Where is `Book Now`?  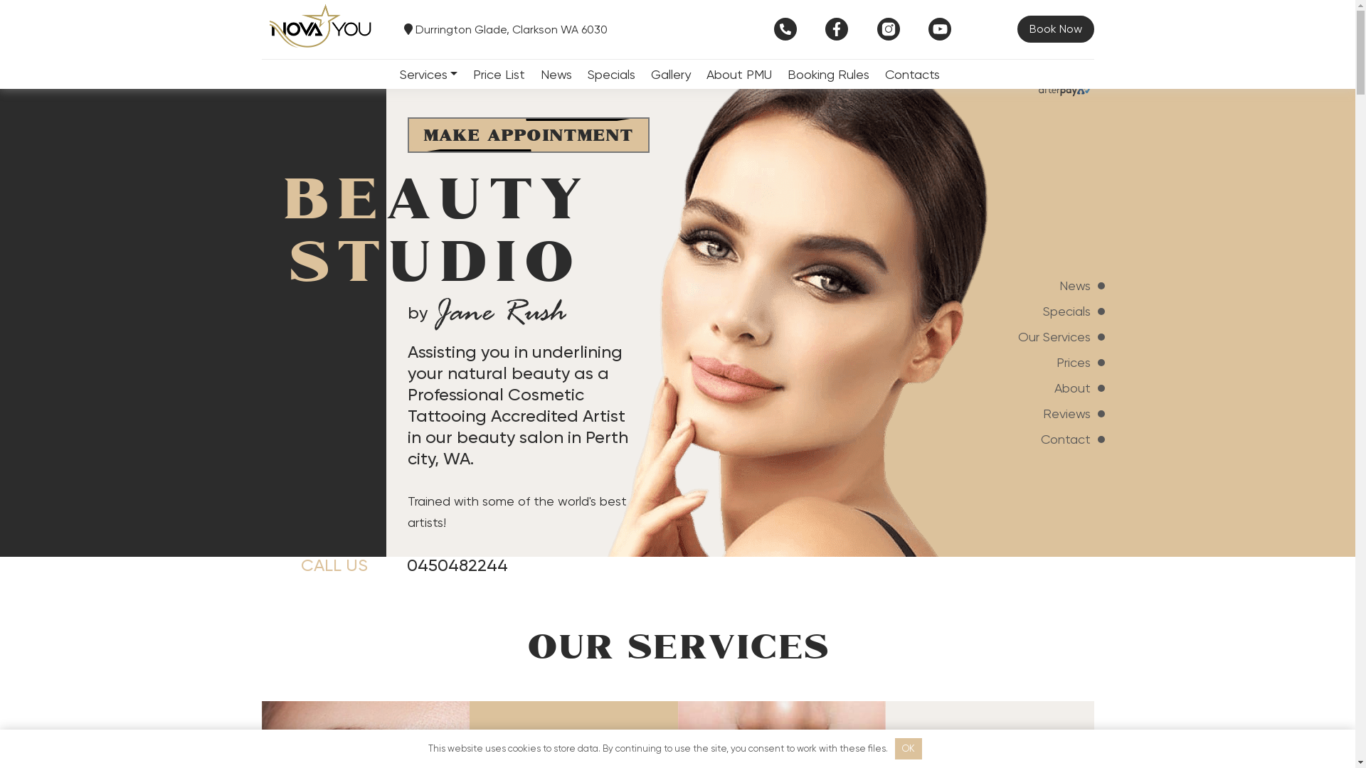
Book Now is located at coordinates (1056, 29).